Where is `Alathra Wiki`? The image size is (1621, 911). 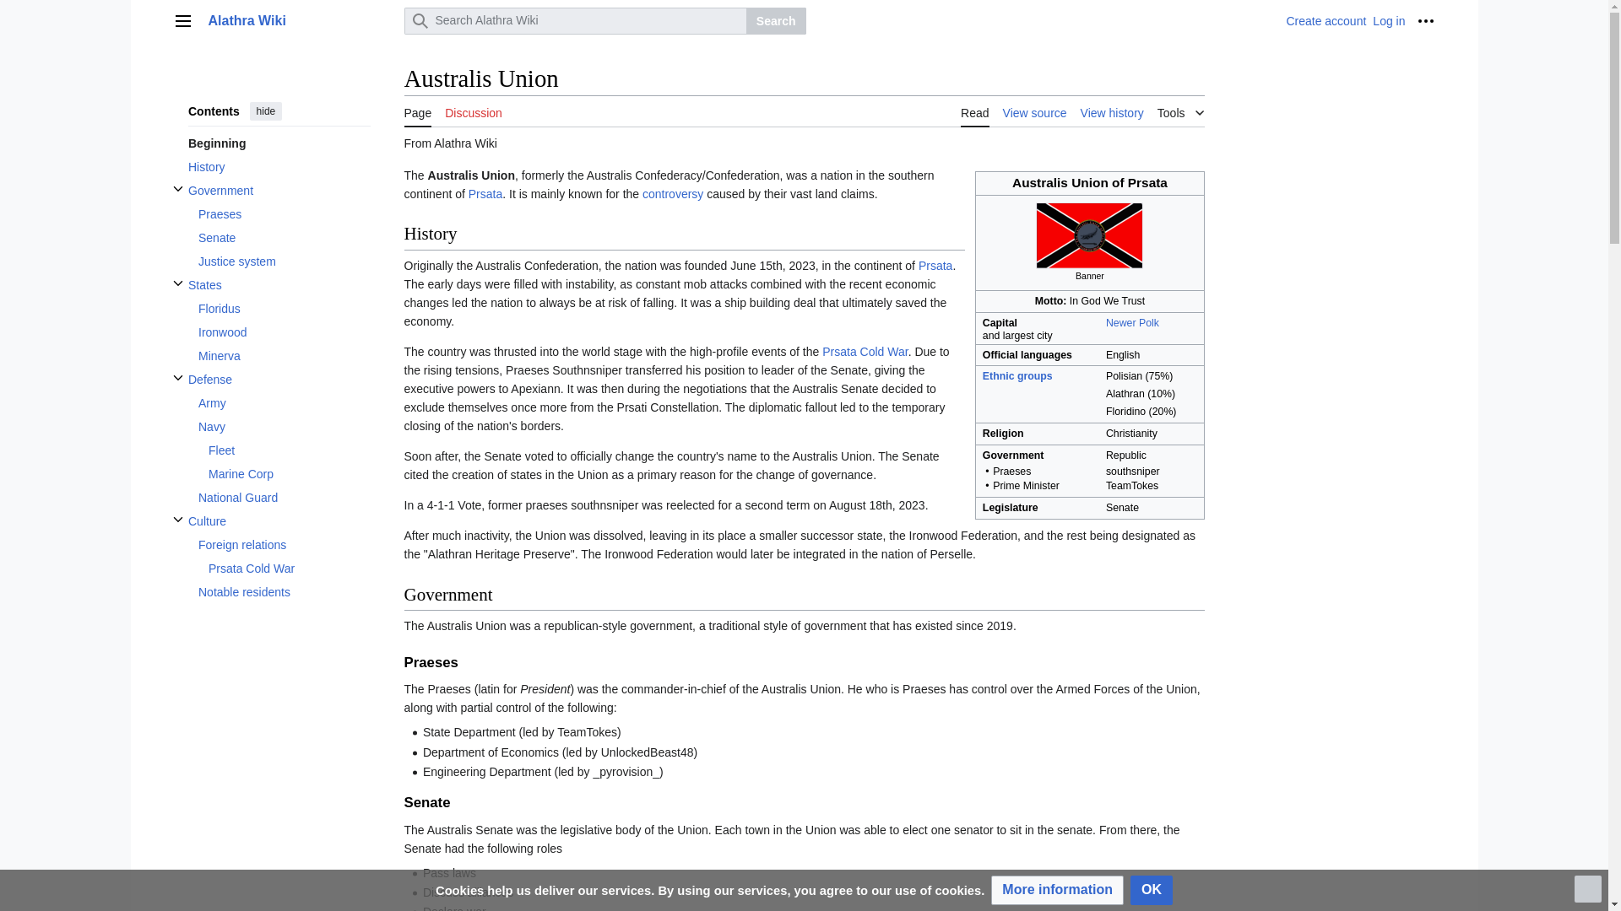
Alathra Wiki is located at coordinates (301, 20).